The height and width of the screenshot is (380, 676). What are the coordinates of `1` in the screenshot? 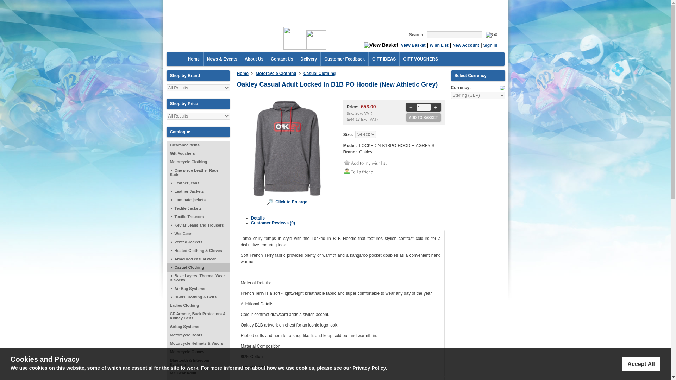 It's located at (423, 107).